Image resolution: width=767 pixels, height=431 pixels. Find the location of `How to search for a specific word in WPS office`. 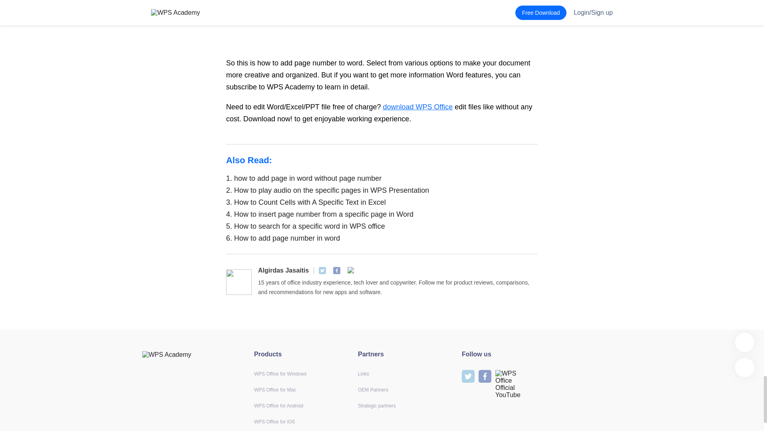

How to search for a specific word in WPS office is located at coordinates (382, 226).